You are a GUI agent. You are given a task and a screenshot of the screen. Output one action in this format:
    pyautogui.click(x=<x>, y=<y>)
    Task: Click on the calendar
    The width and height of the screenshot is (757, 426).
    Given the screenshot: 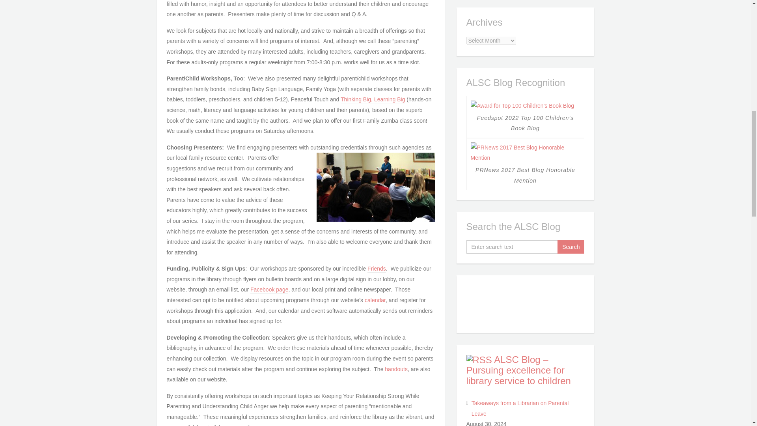 What is the action you would take?
    pyautogui.click(x=375, y=301)
    